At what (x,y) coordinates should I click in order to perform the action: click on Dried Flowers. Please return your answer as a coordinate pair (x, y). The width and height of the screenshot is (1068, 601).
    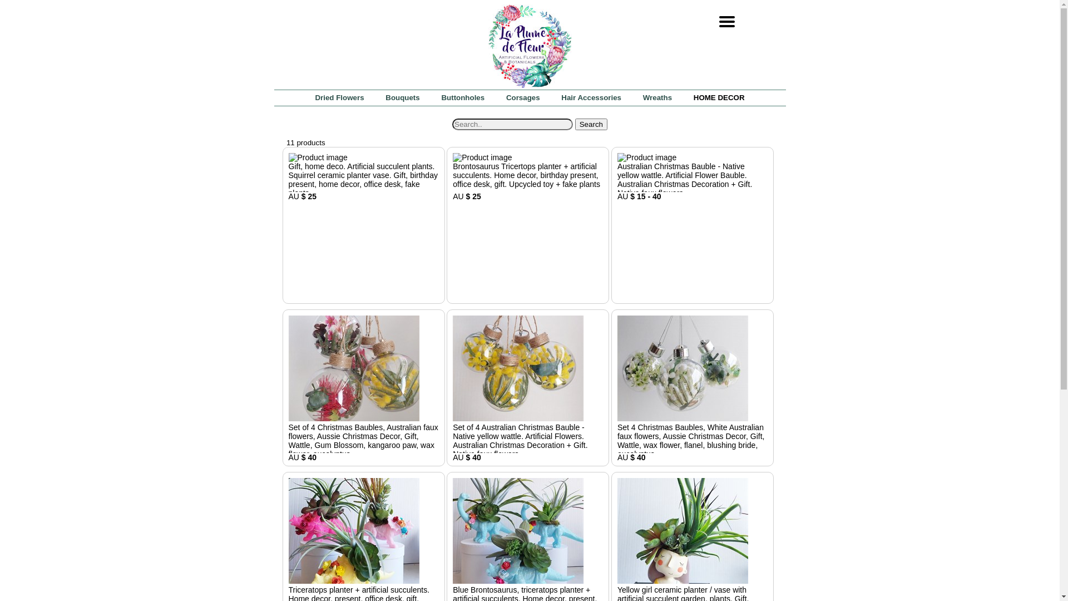
    Looking at the image, I should click on (339, 98).